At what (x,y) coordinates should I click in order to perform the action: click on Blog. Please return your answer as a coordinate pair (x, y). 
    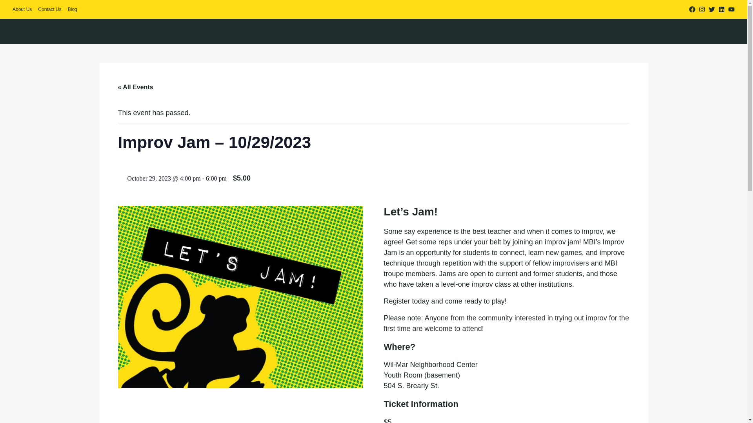
    Looking at the image, I should click on (72, 9).